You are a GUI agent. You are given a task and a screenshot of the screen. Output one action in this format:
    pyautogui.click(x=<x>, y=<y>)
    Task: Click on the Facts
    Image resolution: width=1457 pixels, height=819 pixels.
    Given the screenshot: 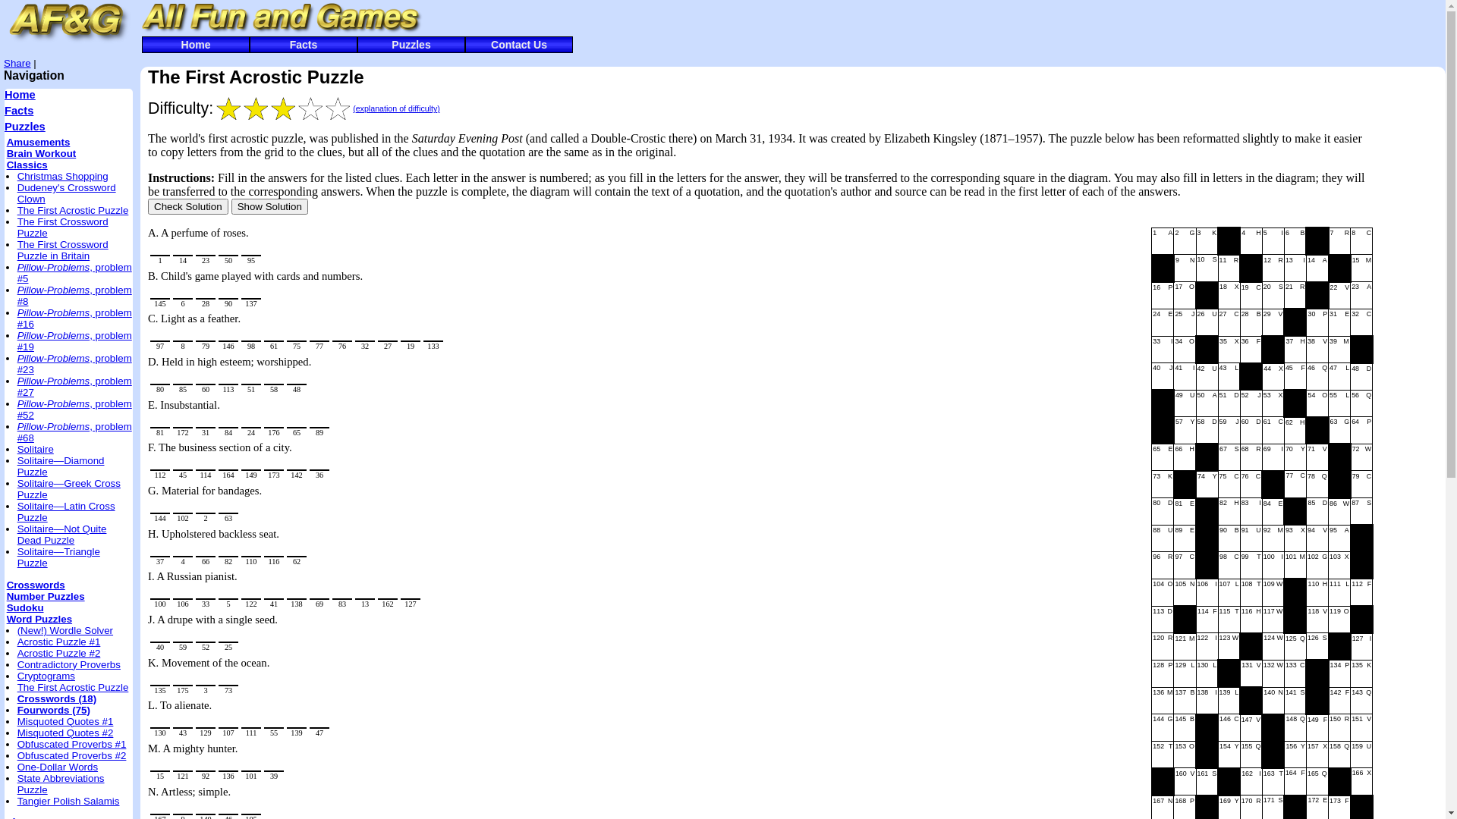 What is the action you would take?
    pyautogui.click(x=19, y=111)
    